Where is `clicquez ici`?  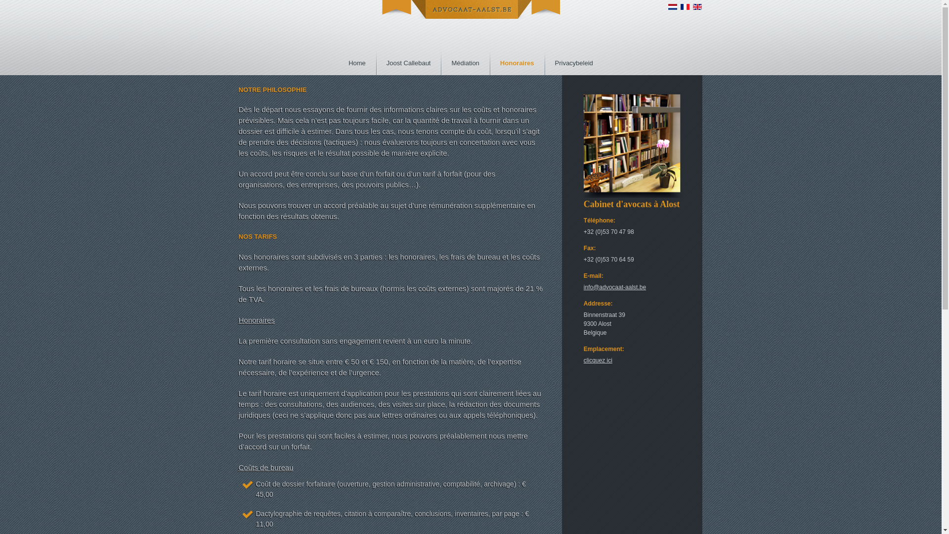 clicquez ici is located at coordinates (598, 360).